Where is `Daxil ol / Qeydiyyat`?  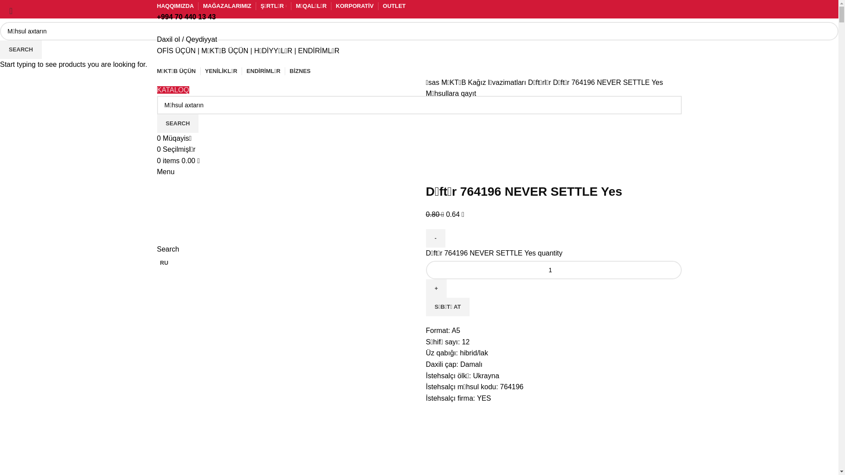 Daxil ol / Qeydiyyat is located at coordinates (187, 40).